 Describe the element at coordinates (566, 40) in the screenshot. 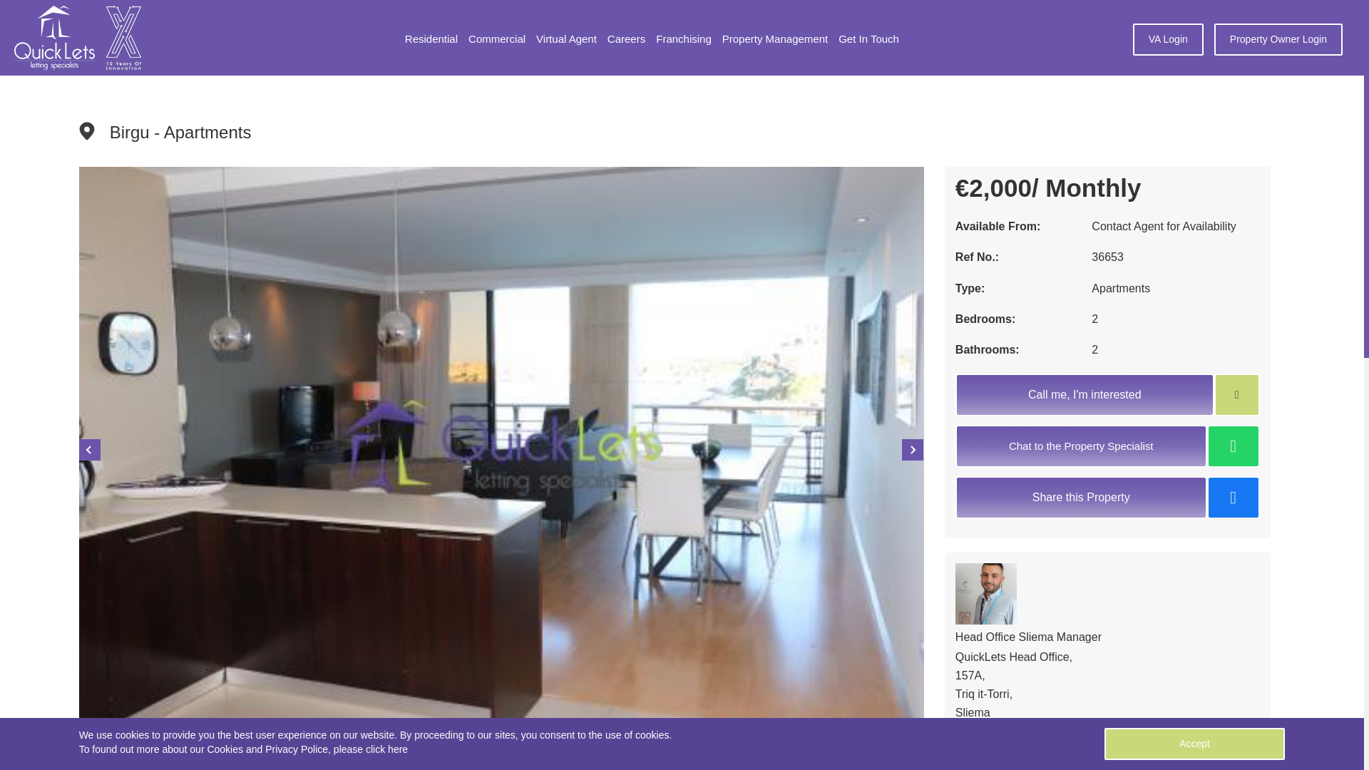

I see `Virtual Agent` at that location.